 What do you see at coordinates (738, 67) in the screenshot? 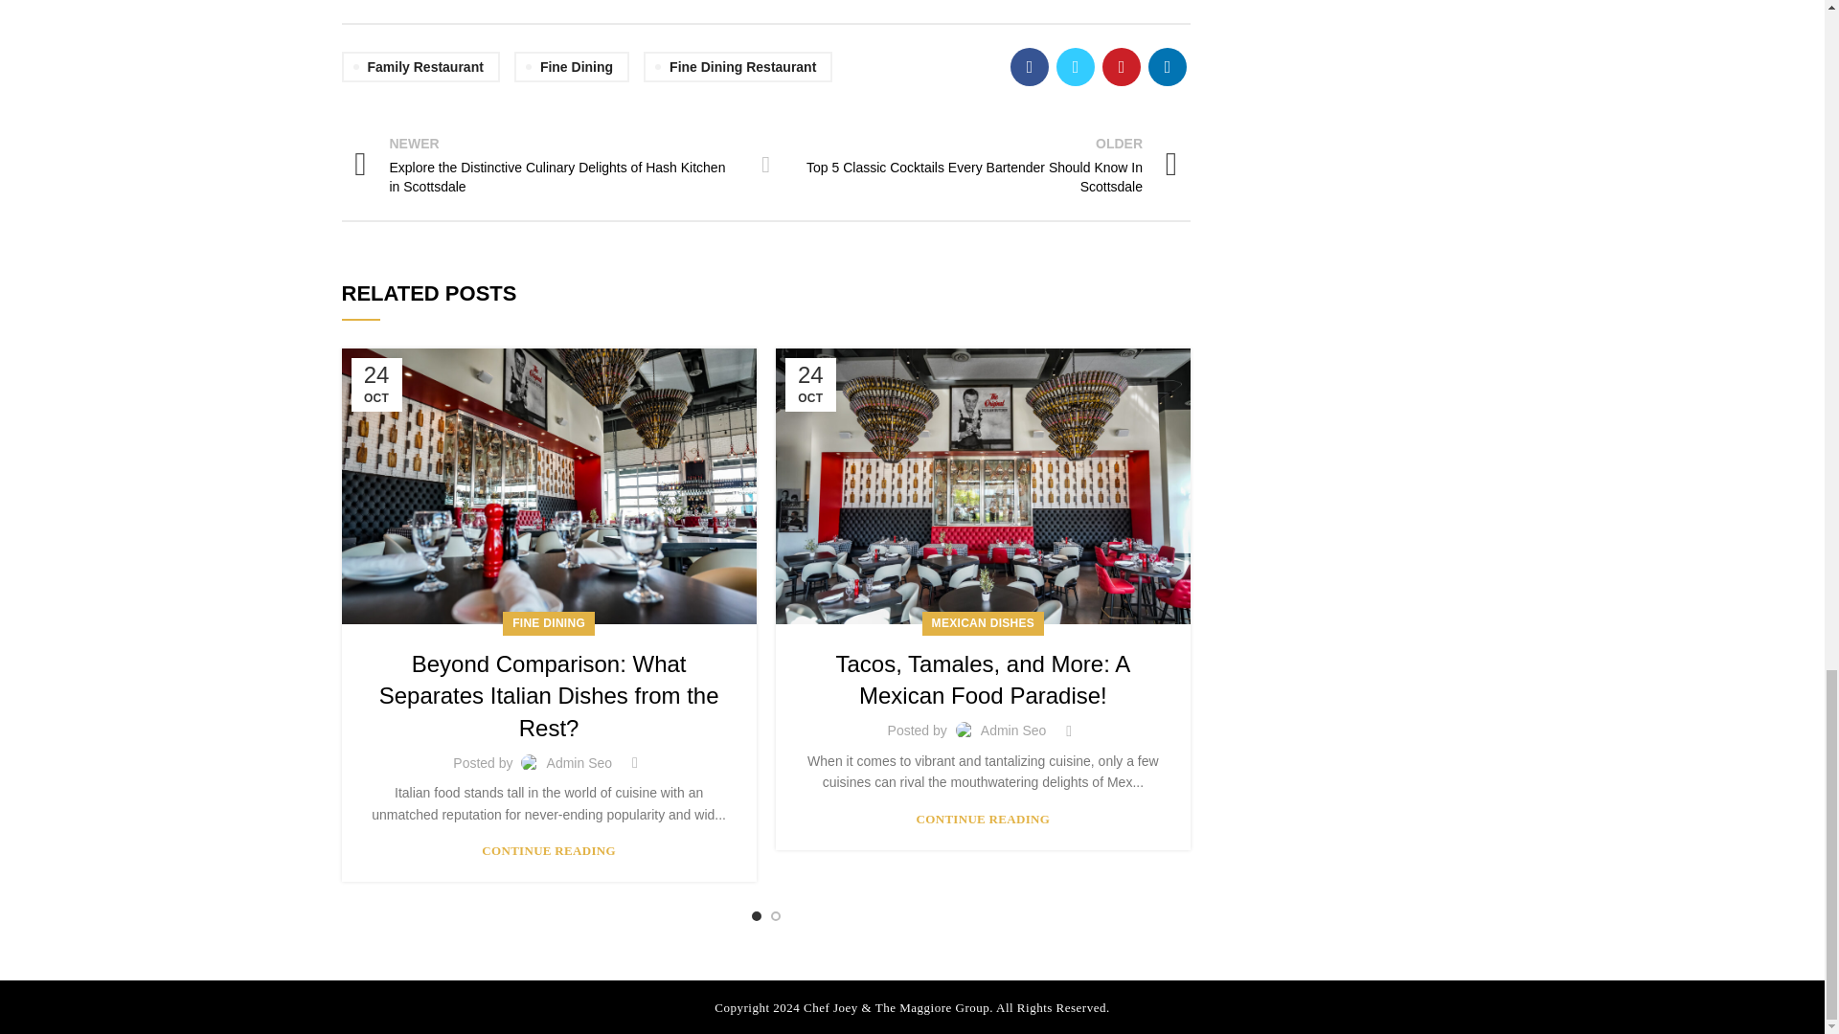
I see `Fine Dining Restaurant` at bounding box center [738, 67].